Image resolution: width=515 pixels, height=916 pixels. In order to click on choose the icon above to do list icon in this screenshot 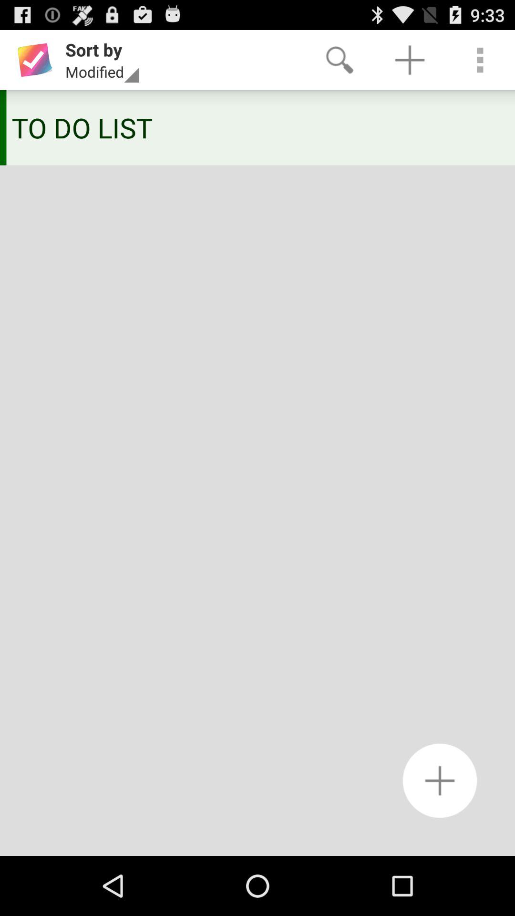, I will do `click(340, 60)`.